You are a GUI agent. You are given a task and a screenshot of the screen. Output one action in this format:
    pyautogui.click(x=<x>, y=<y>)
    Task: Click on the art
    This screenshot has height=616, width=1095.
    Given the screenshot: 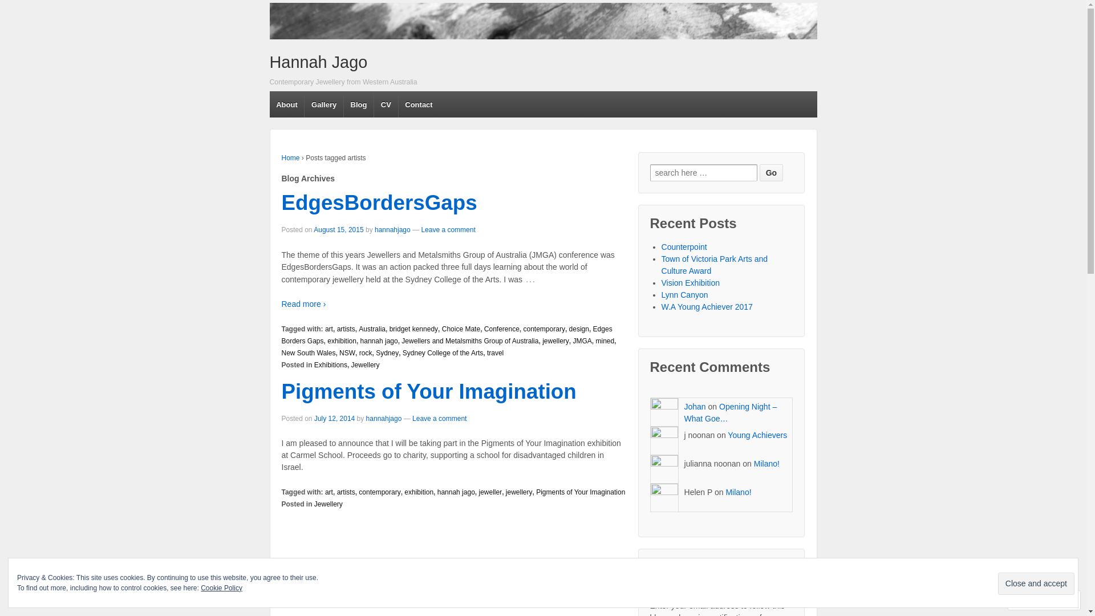 What is the action you would take?
    pyautogui.click(x=329, y=329)
    